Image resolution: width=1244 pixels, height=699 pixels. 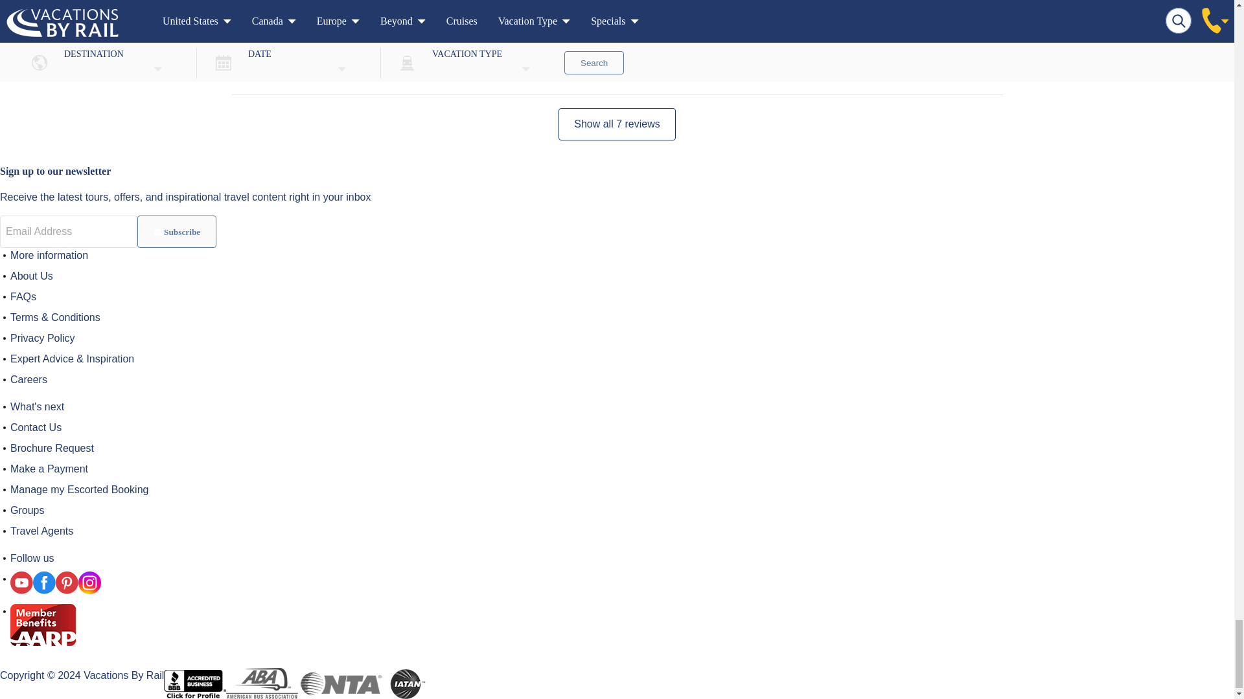 What do you see at coordinates (42, 338) in the screenshot?
I see `Privacy Policy` at bounding box center [42, 338].